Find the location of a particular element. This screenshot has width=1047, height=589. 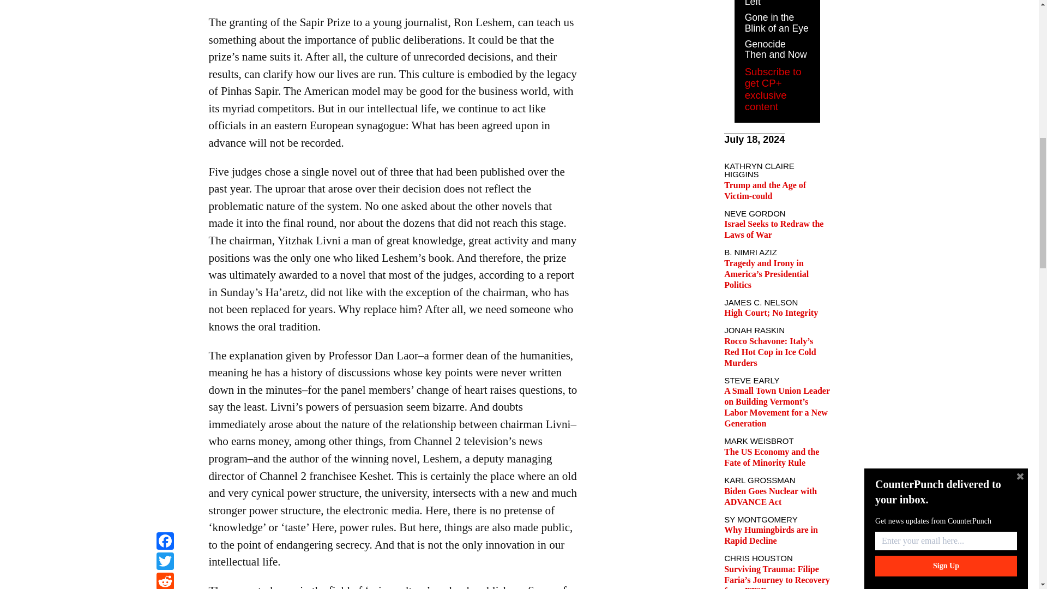

Trump and the Age of Victim-could is located at coordinates (765, 190).